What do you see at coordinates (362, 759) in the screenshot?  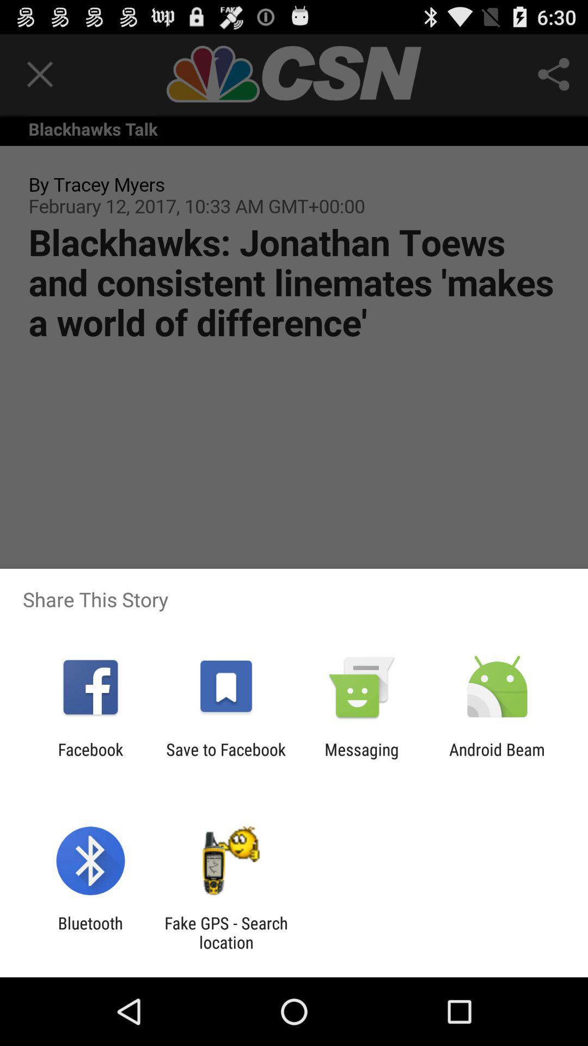 I see `press the messaging icon` at bounding box center [362, 759].